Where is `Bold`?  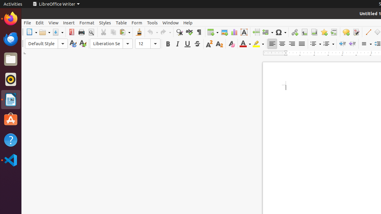
Bold is located at coordinates (168, 44).